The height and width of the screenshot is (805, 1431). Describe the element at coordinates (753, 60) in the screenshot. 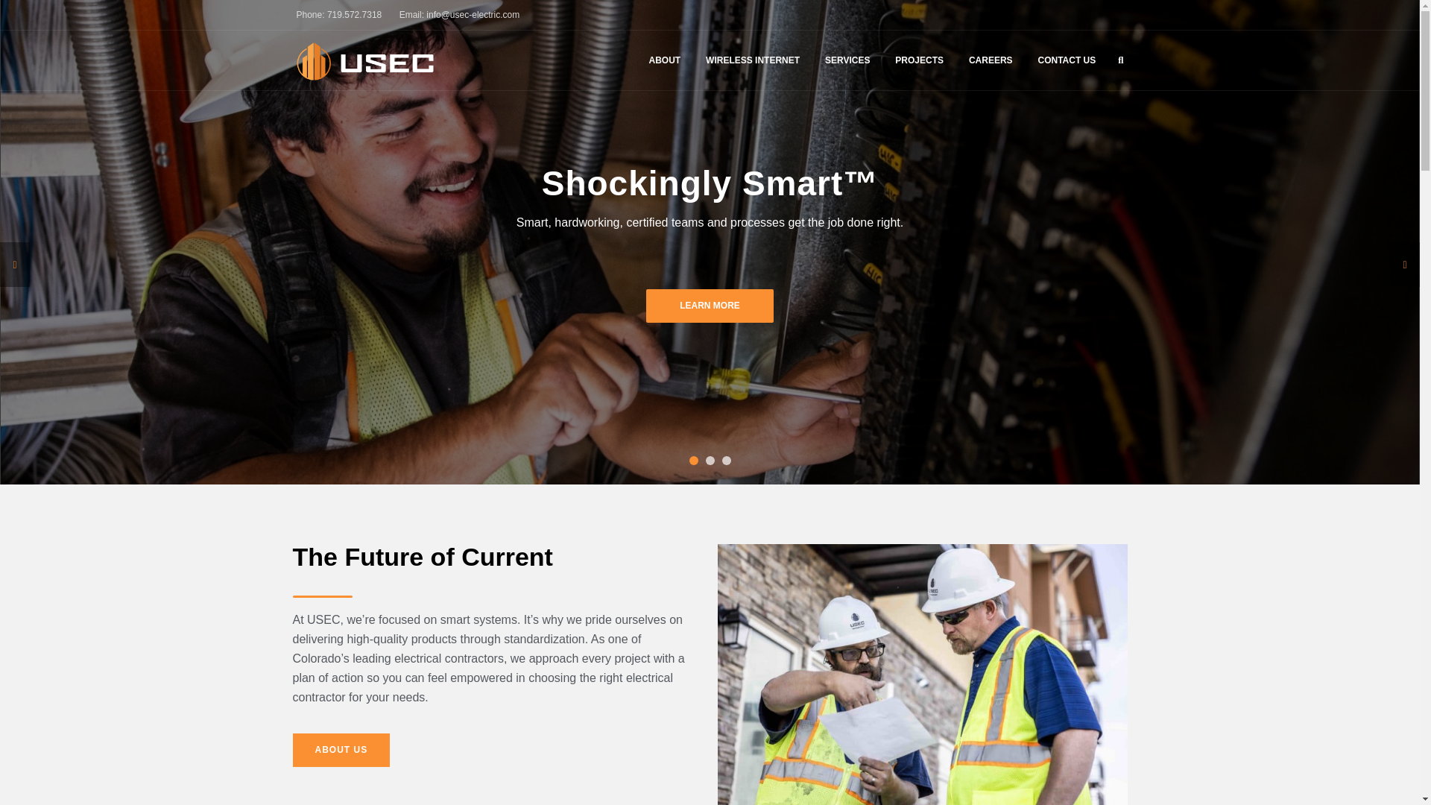

I see `WIRELESS INTERNET` at that location.